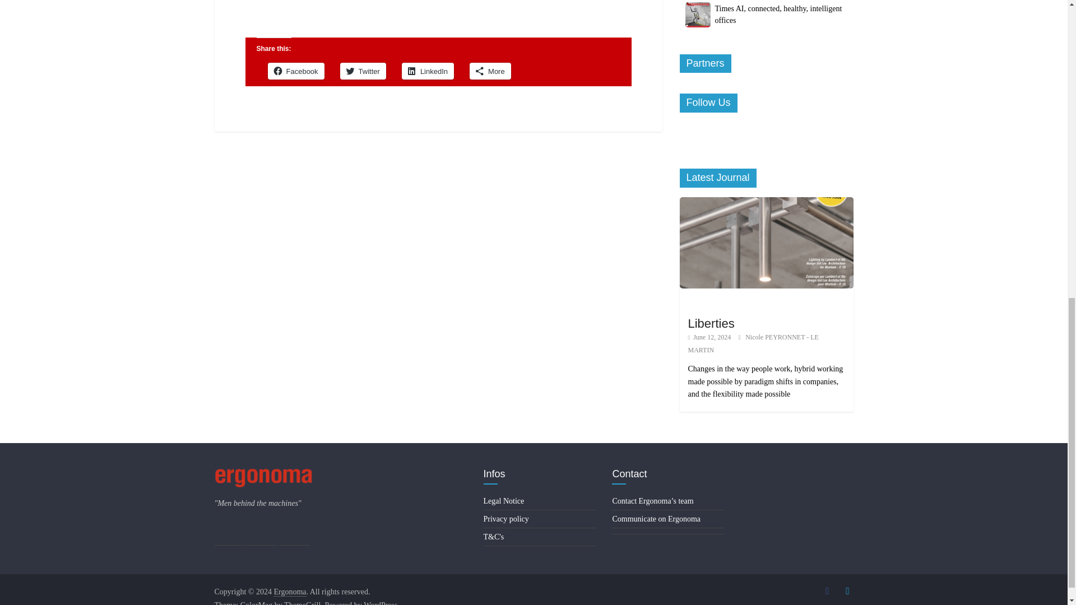 The image size is (1076, 605). I want to click on Click to share on LinkedIn, so click(428, 71).